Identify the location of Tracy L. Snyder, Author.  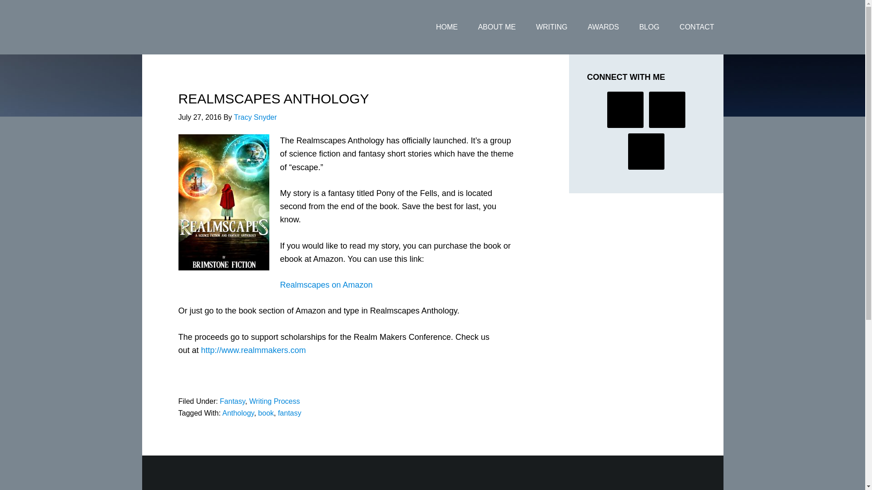
(214, 27).